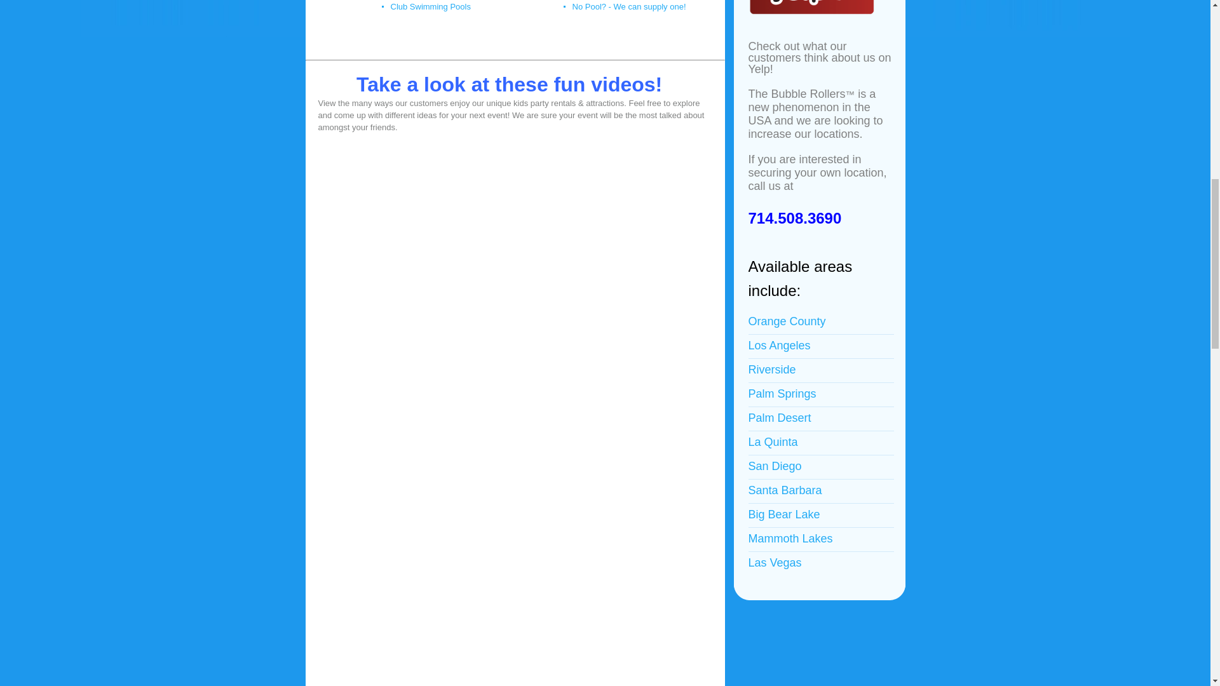 The height and width of the screenshot is (686, 1220). Describe the element at coordinates (775, 466) in the screenshot. I see `San Diego` at that location.